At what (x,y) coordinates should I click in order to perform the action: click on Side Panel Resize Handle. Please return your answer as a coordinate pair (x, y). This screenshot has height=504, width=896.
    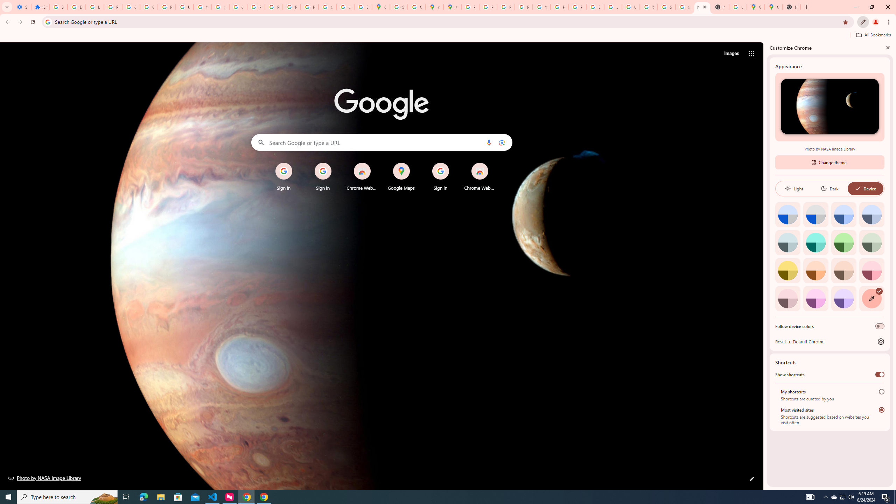
    Looking at the image, I should click on (765, 266).